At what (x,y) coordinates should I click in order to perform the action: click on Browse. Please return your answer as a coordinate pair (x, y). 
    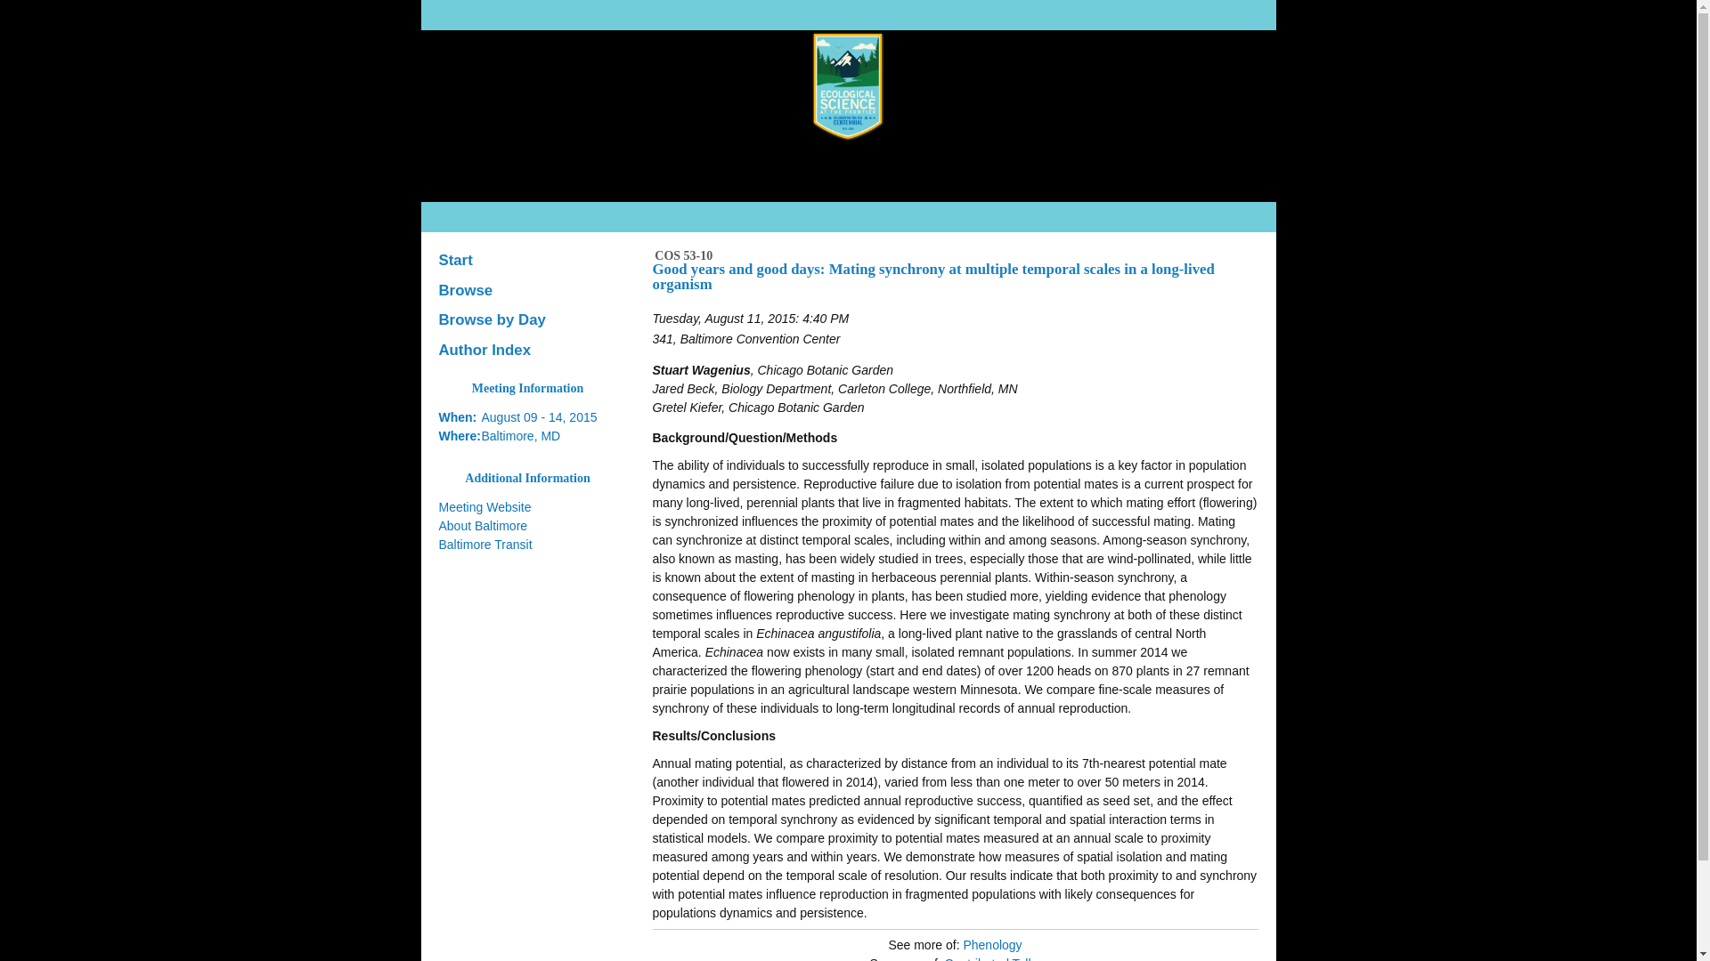
    Looking at the image, I should click on (527, 290).